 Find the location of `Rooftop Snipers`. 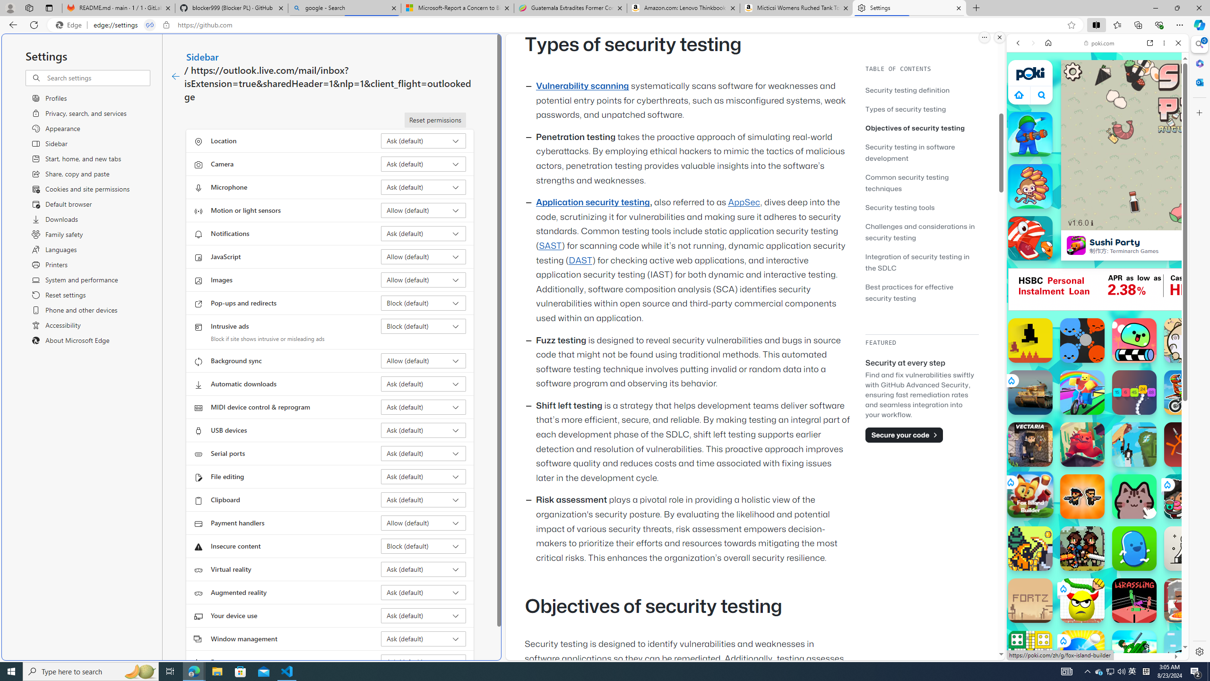

Rooftop Snipers is located at coordinates (1186, 653).